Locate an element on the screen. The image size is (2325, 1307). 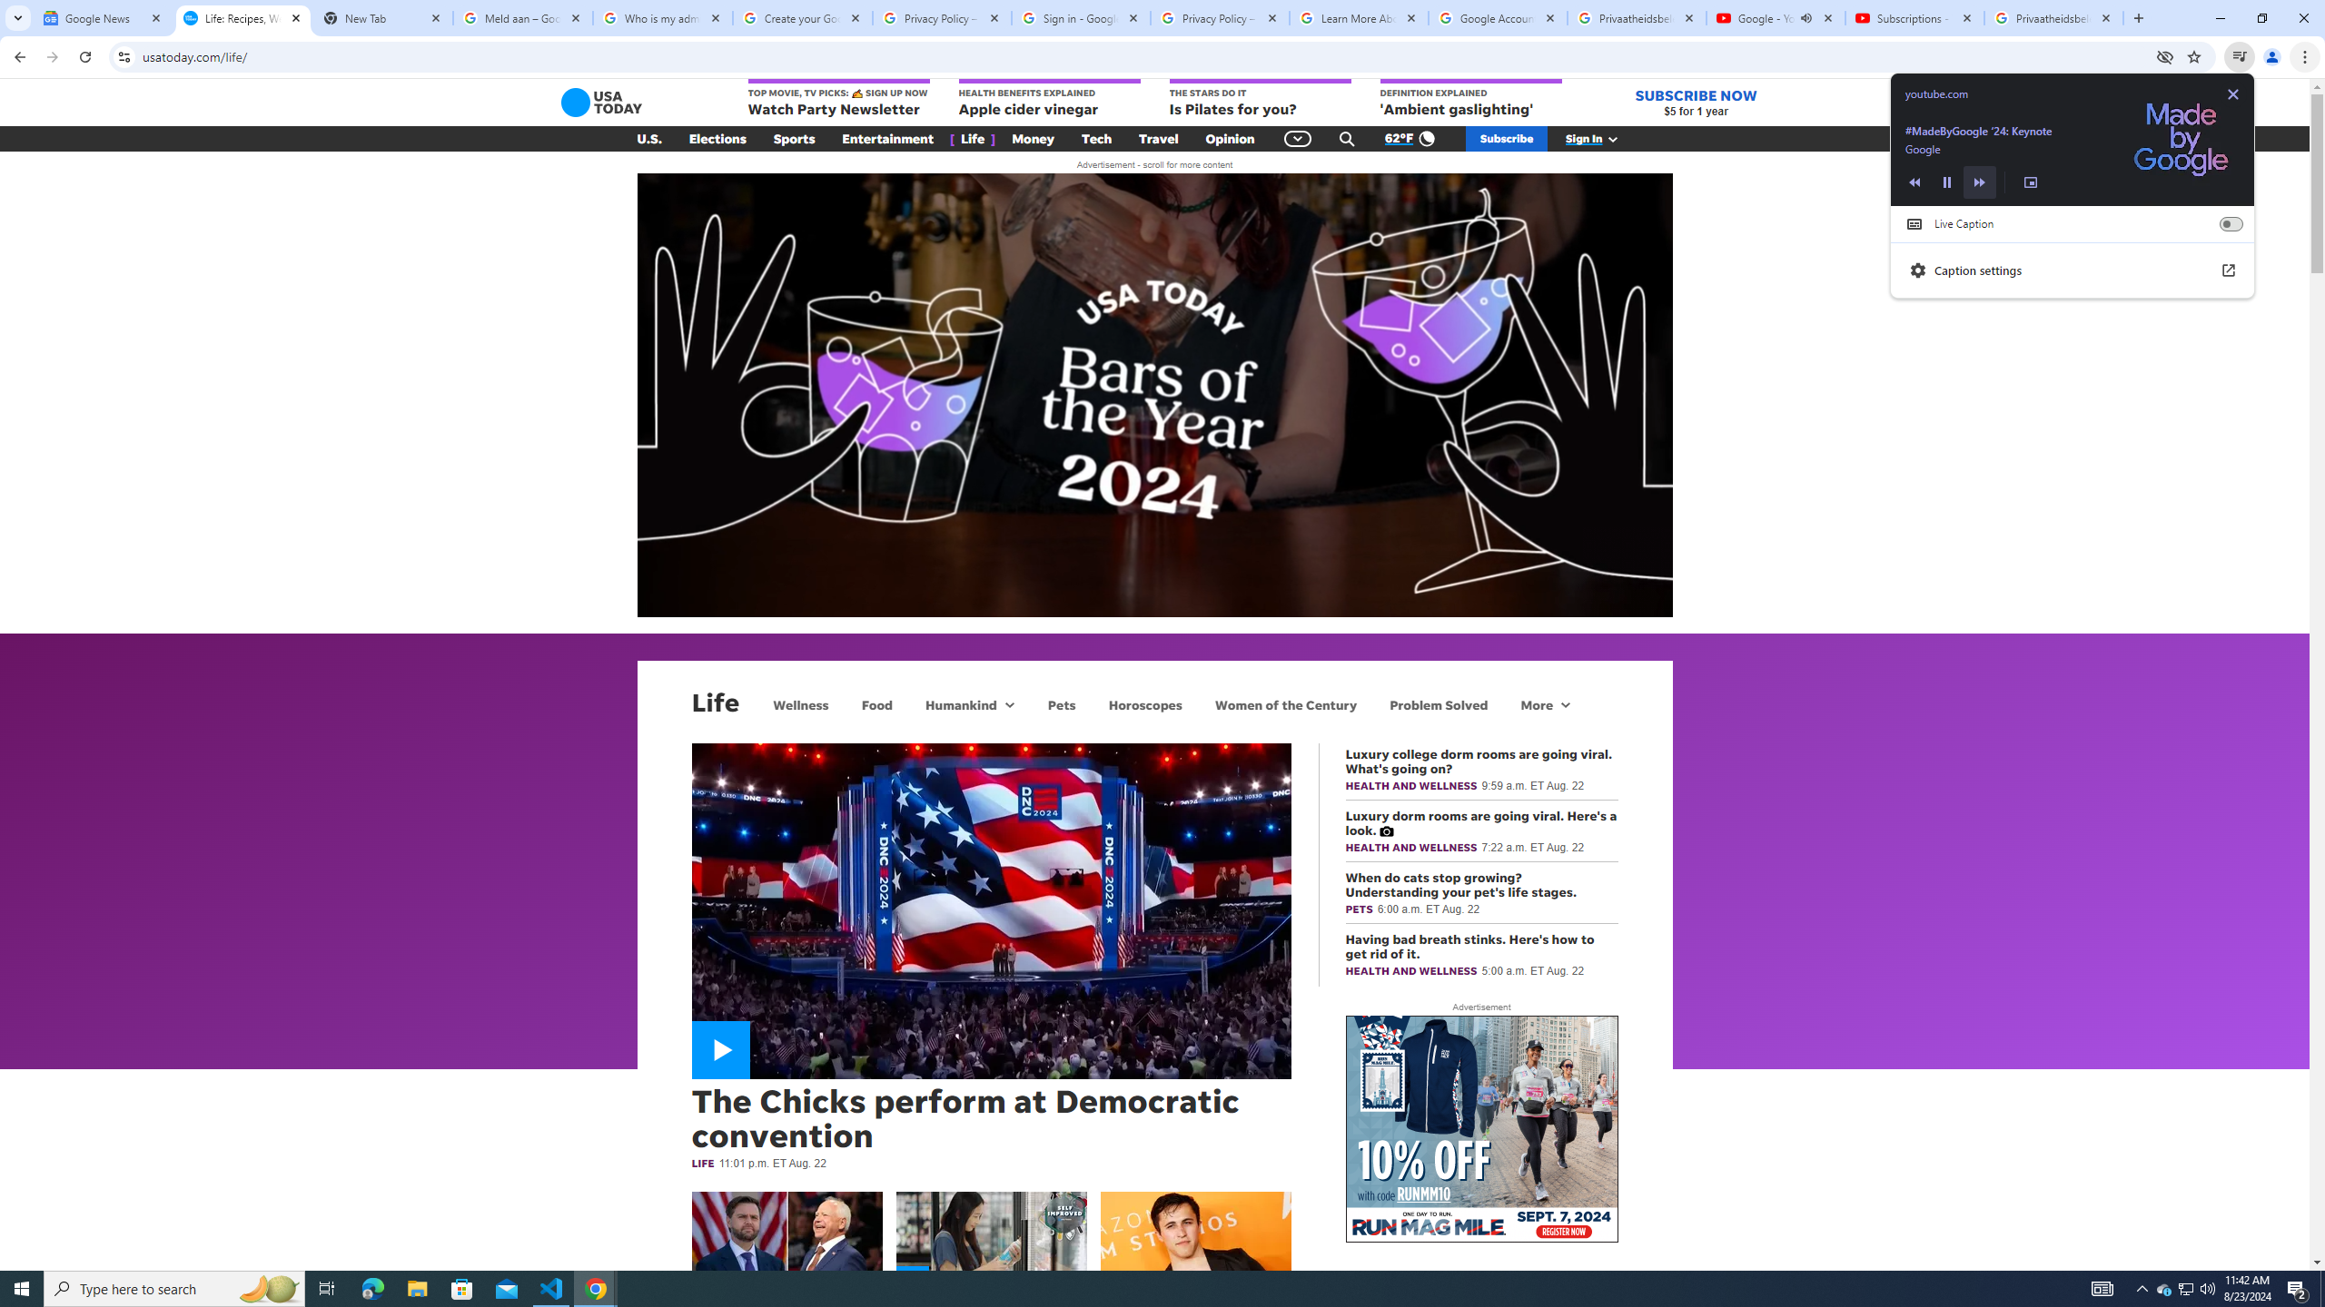
Search is located at coordinates (663, 18).